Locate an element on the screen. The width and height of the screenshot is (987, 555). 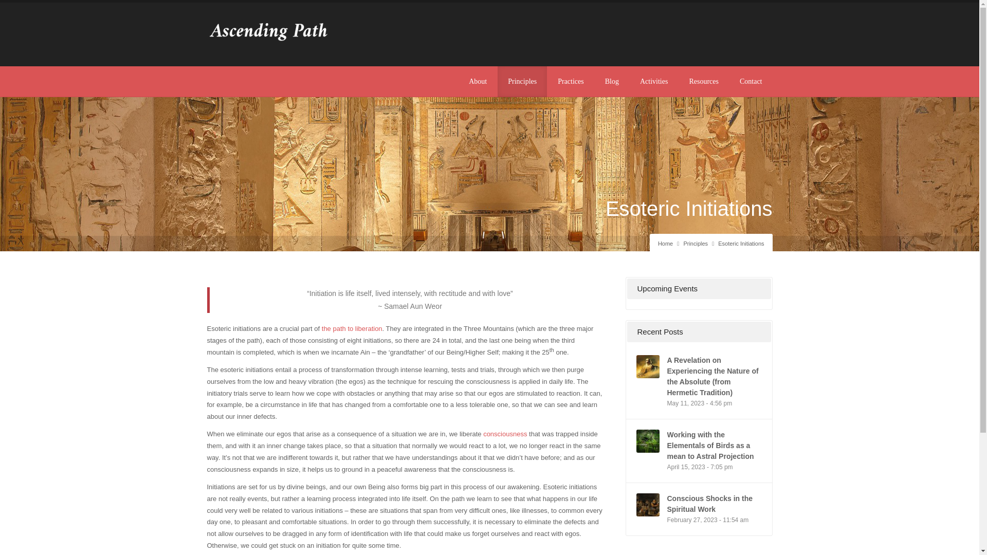
Principles is located at coordinates (695, 243).